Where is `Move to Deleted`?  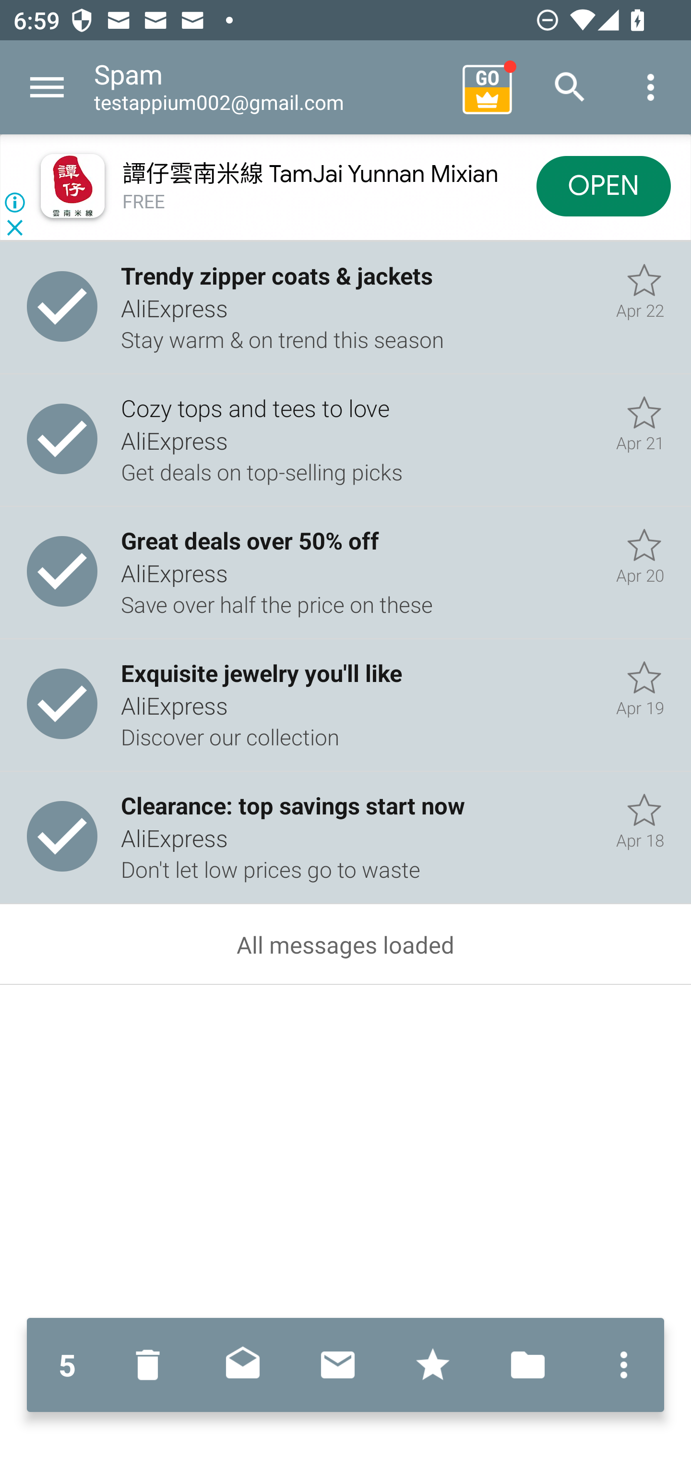
Move to Deleted is located at coordinates (152, 1365).